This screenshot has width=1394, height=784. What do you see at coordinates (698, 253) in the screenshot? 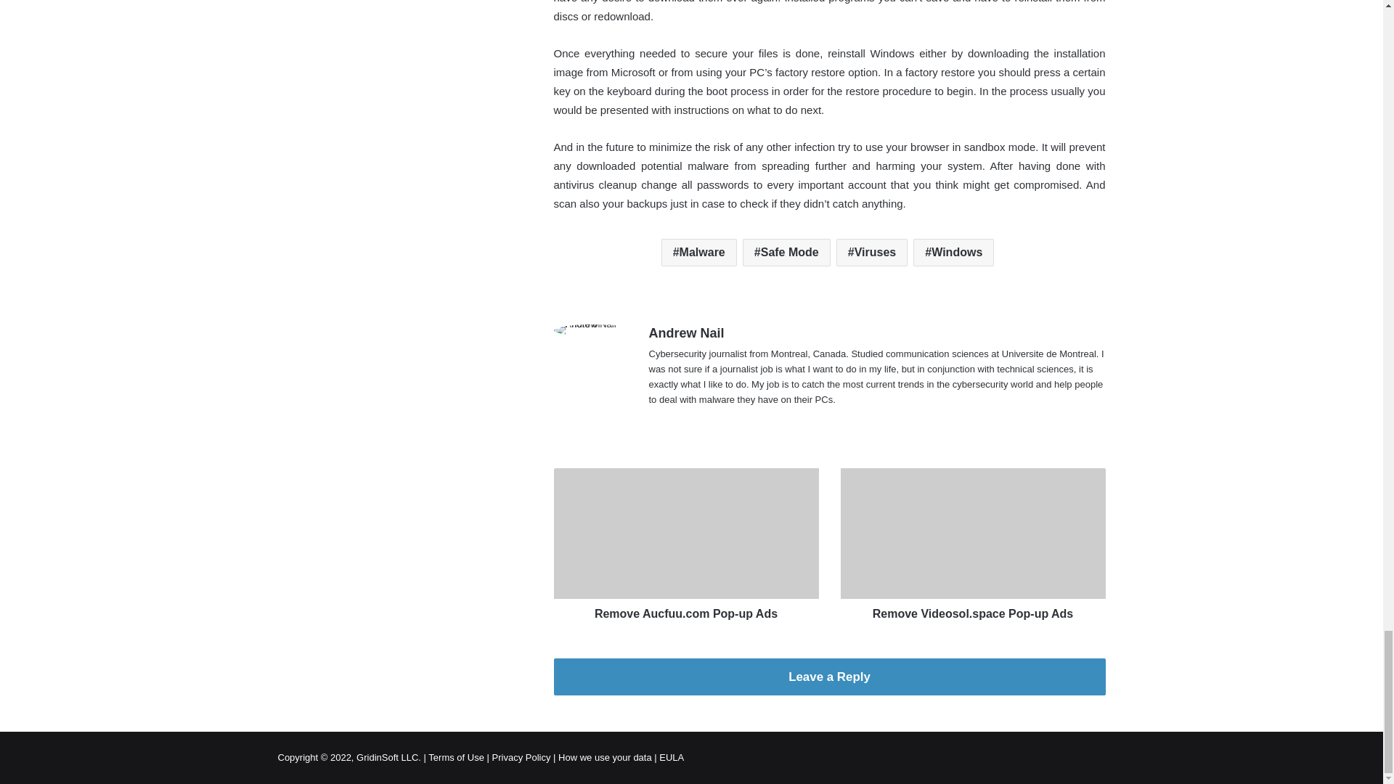
I see `Malware` at bounding box center [698, 253].